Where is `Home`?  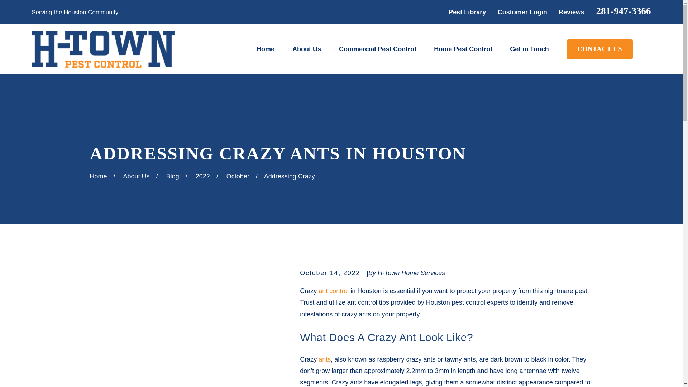 Home is located at coordinates (102, 49).